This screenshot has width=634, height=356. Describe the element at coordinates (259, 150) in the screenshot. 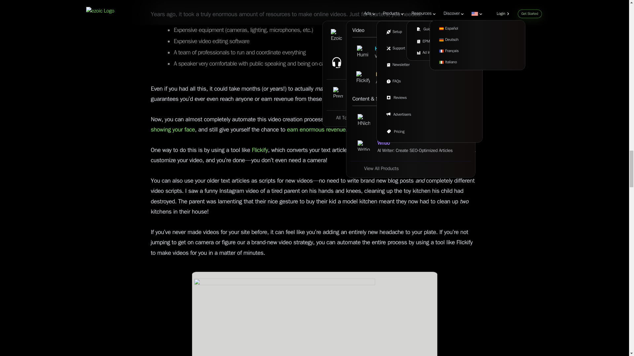

I see `Flickify` at that location.